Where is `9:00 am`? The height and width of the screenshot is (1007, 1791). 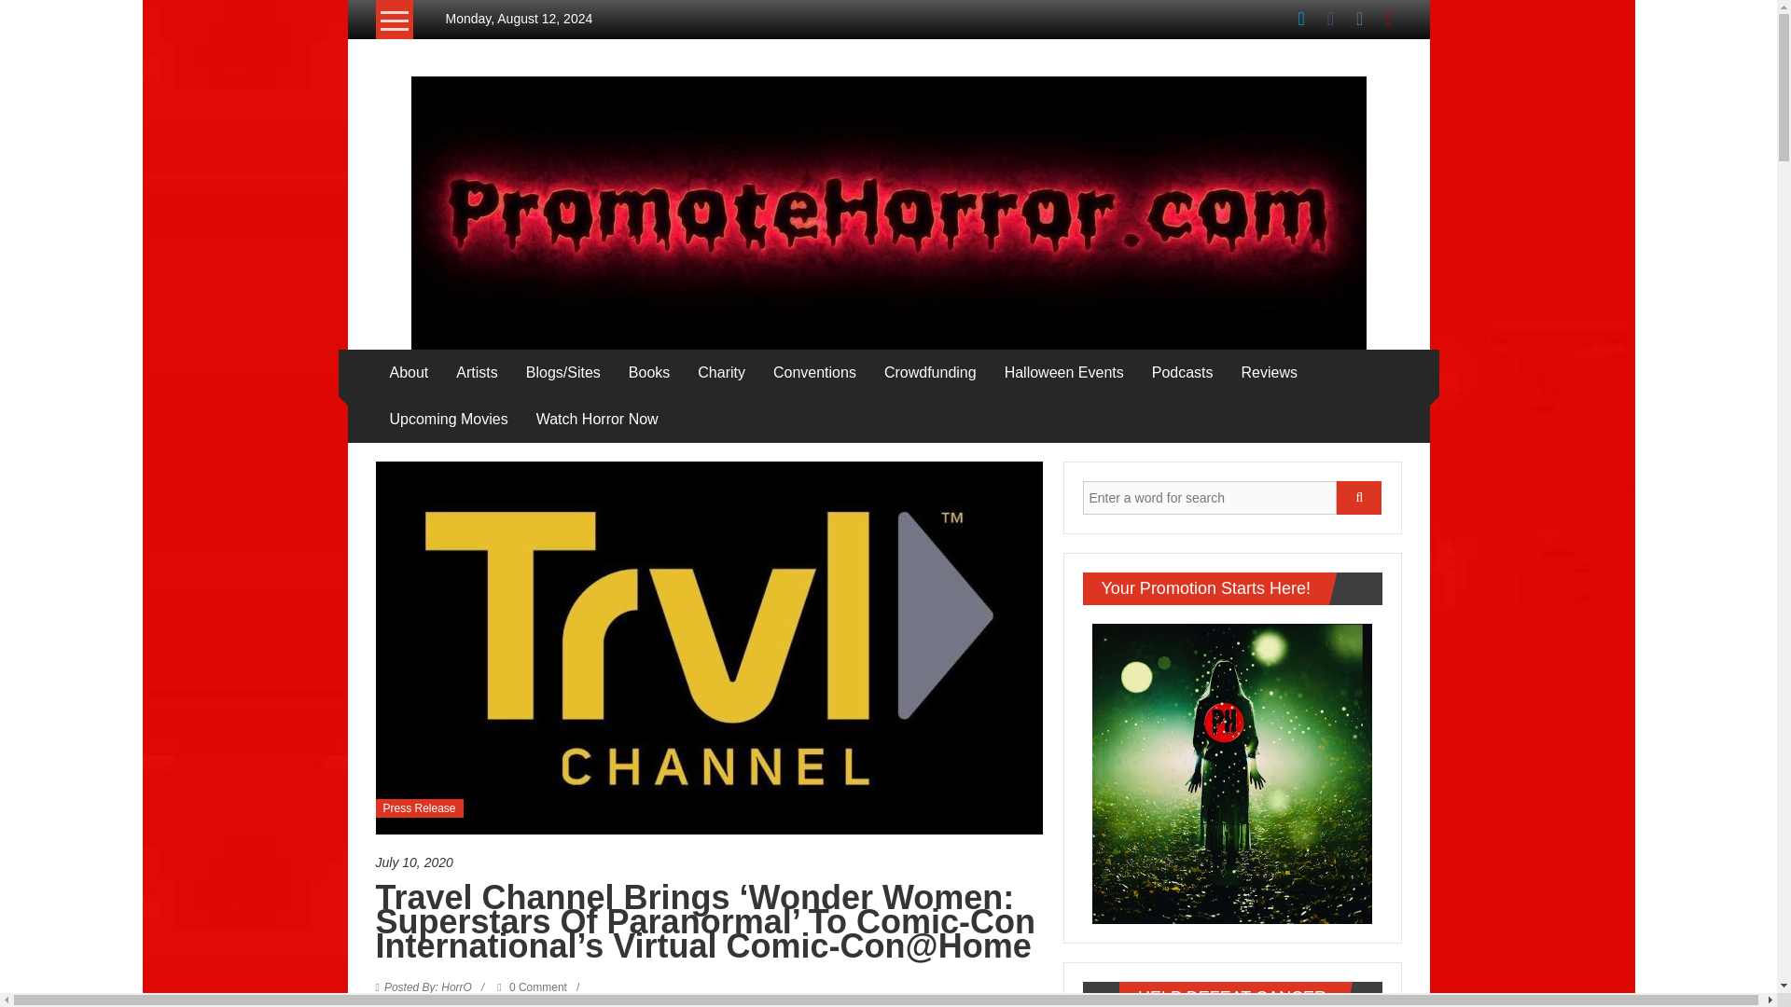
9:00 am is located at coordinates (708, 862).